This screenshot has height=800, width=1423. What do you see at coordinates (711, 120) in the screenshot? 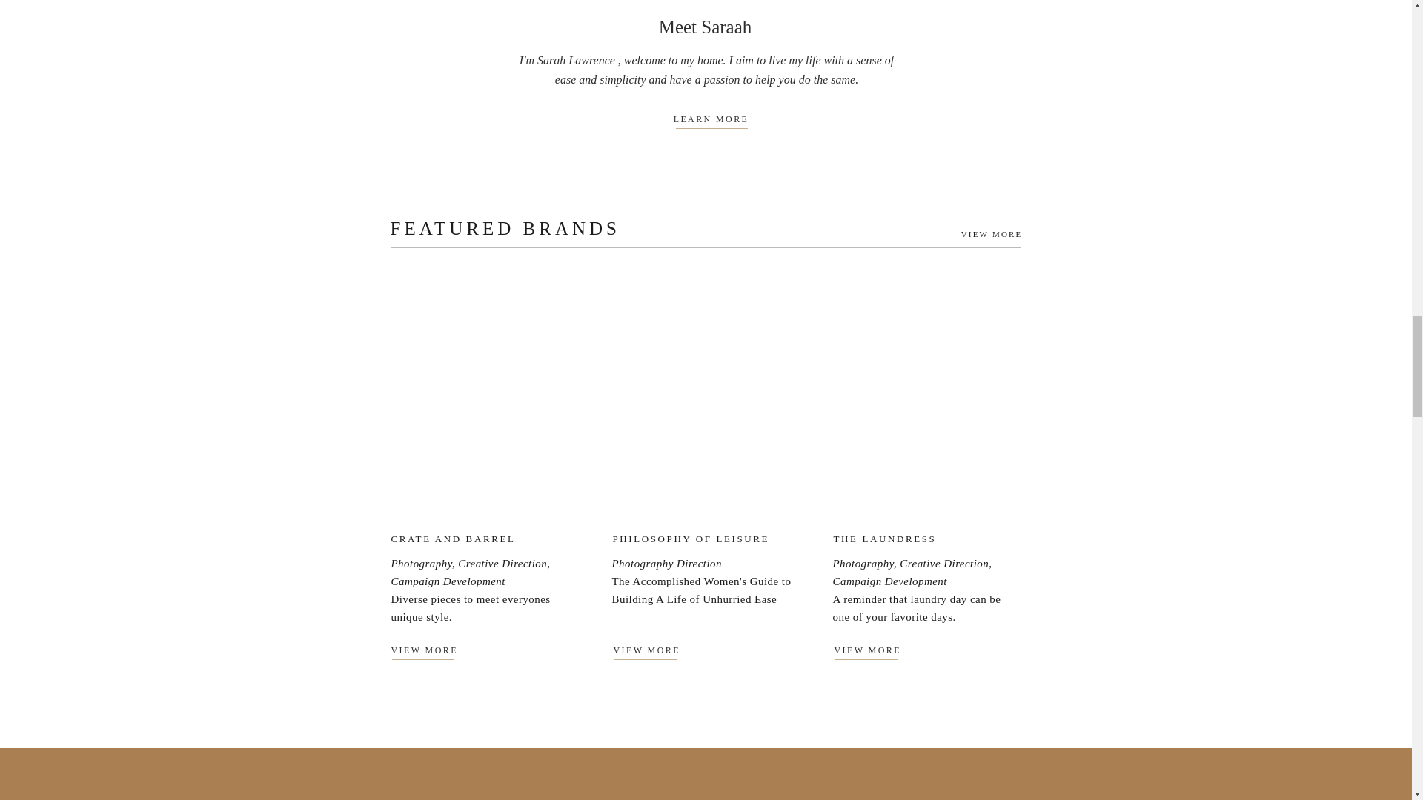
I see `LEARN MORE` at bounding box center [711, 120].